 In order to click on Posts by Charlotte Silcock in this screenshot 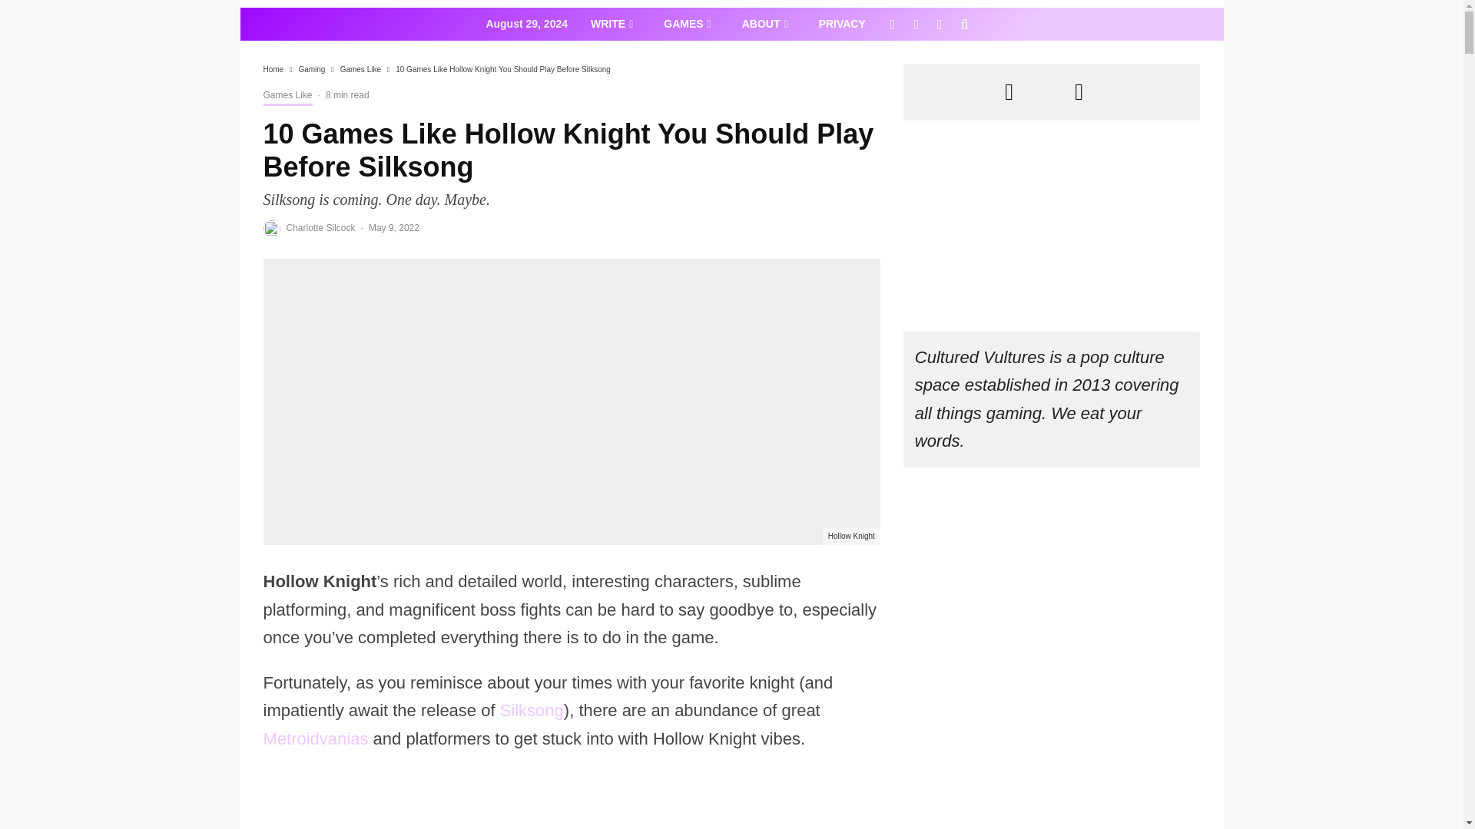, I will do `click(320, 227)`.